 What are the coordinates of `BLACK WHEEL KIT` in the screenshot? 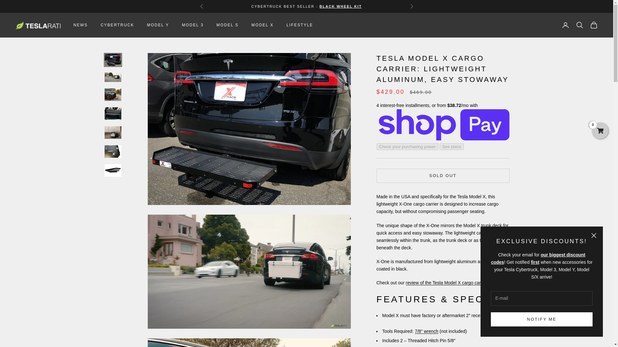 It's located at (341, 6).